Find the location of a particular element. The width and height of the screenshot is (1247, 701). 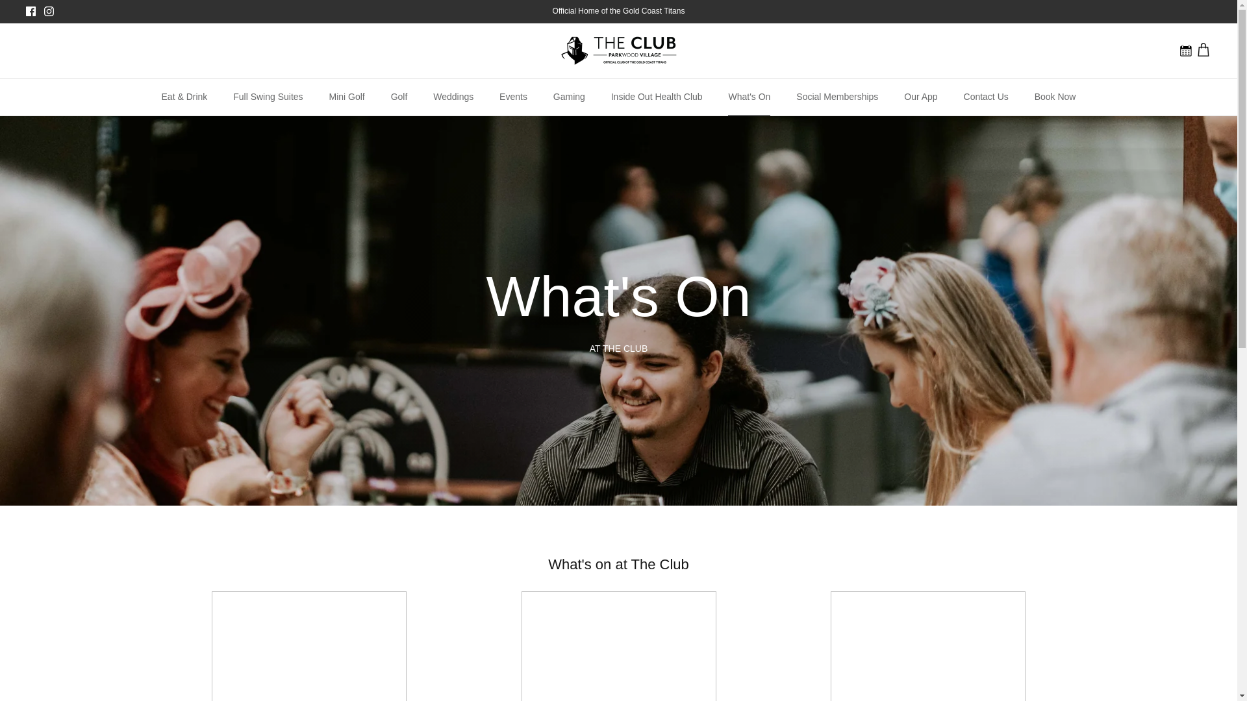

Mini Golf is located at coordinates (346, 97).